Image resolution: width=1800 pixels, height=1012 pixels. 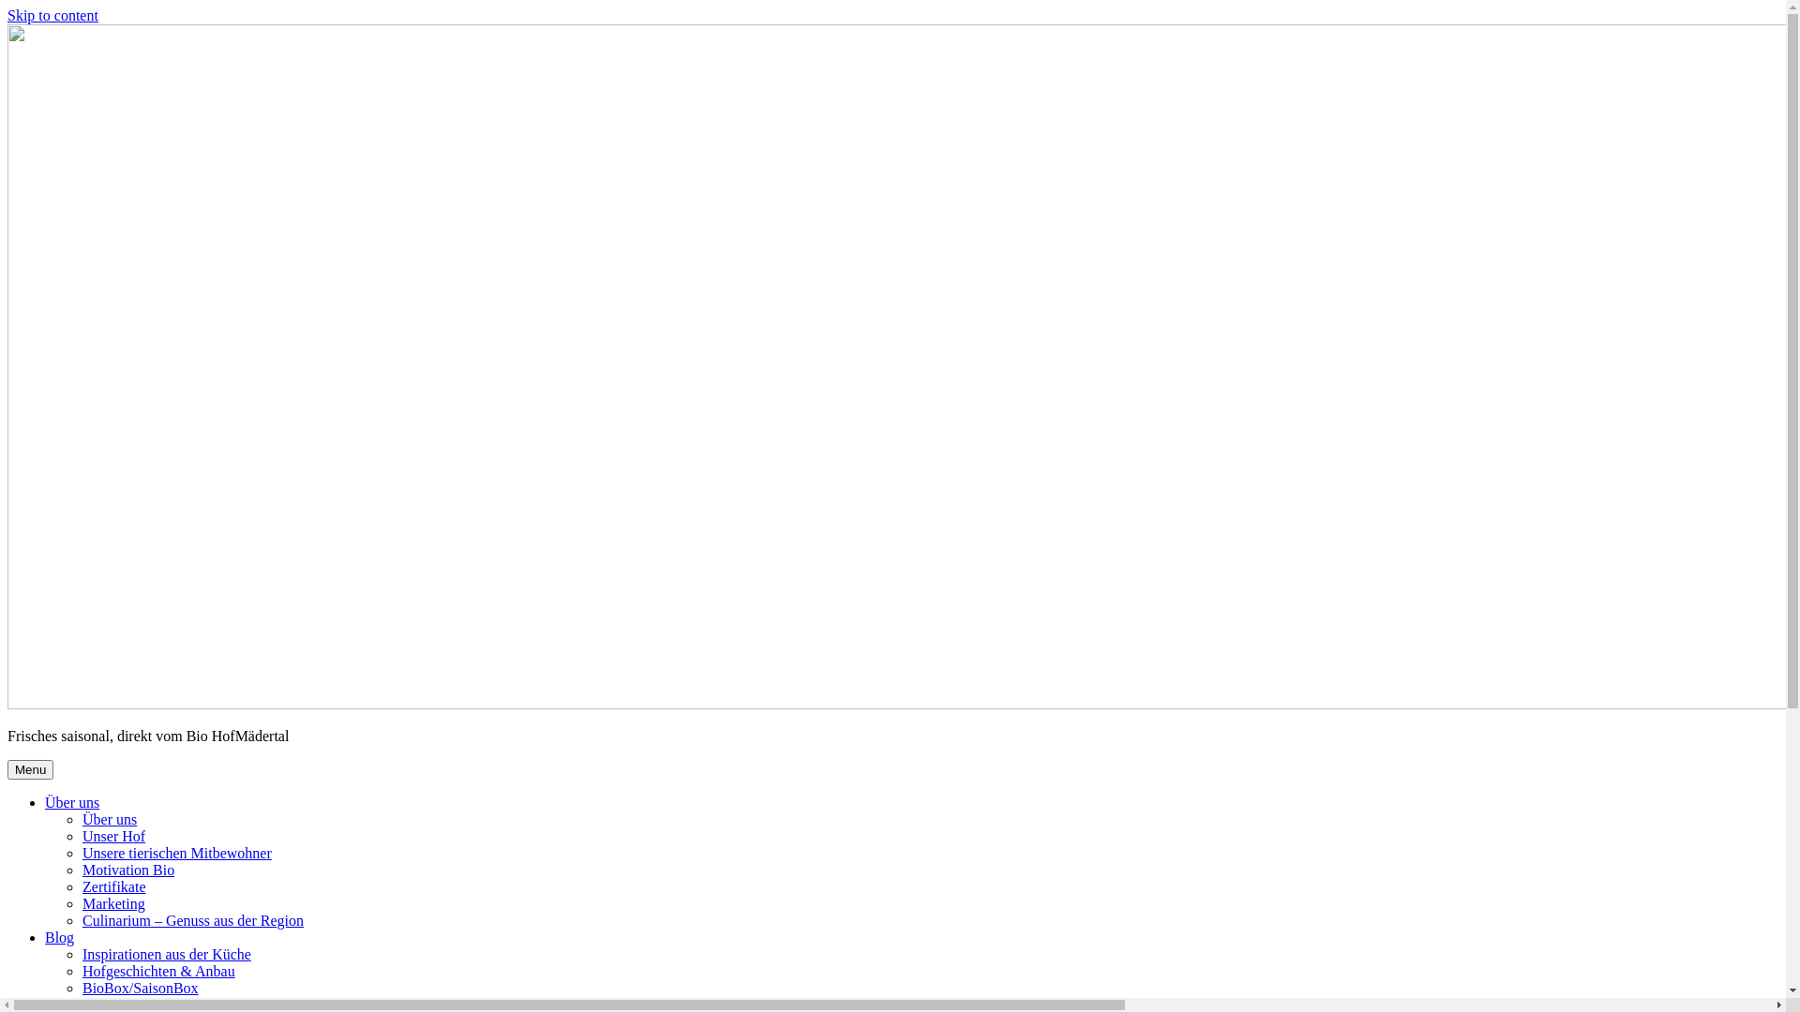 What do you see at coordinates (30, 770) in the screenshot?
I see `Menu` at bounding box center [30, 770].